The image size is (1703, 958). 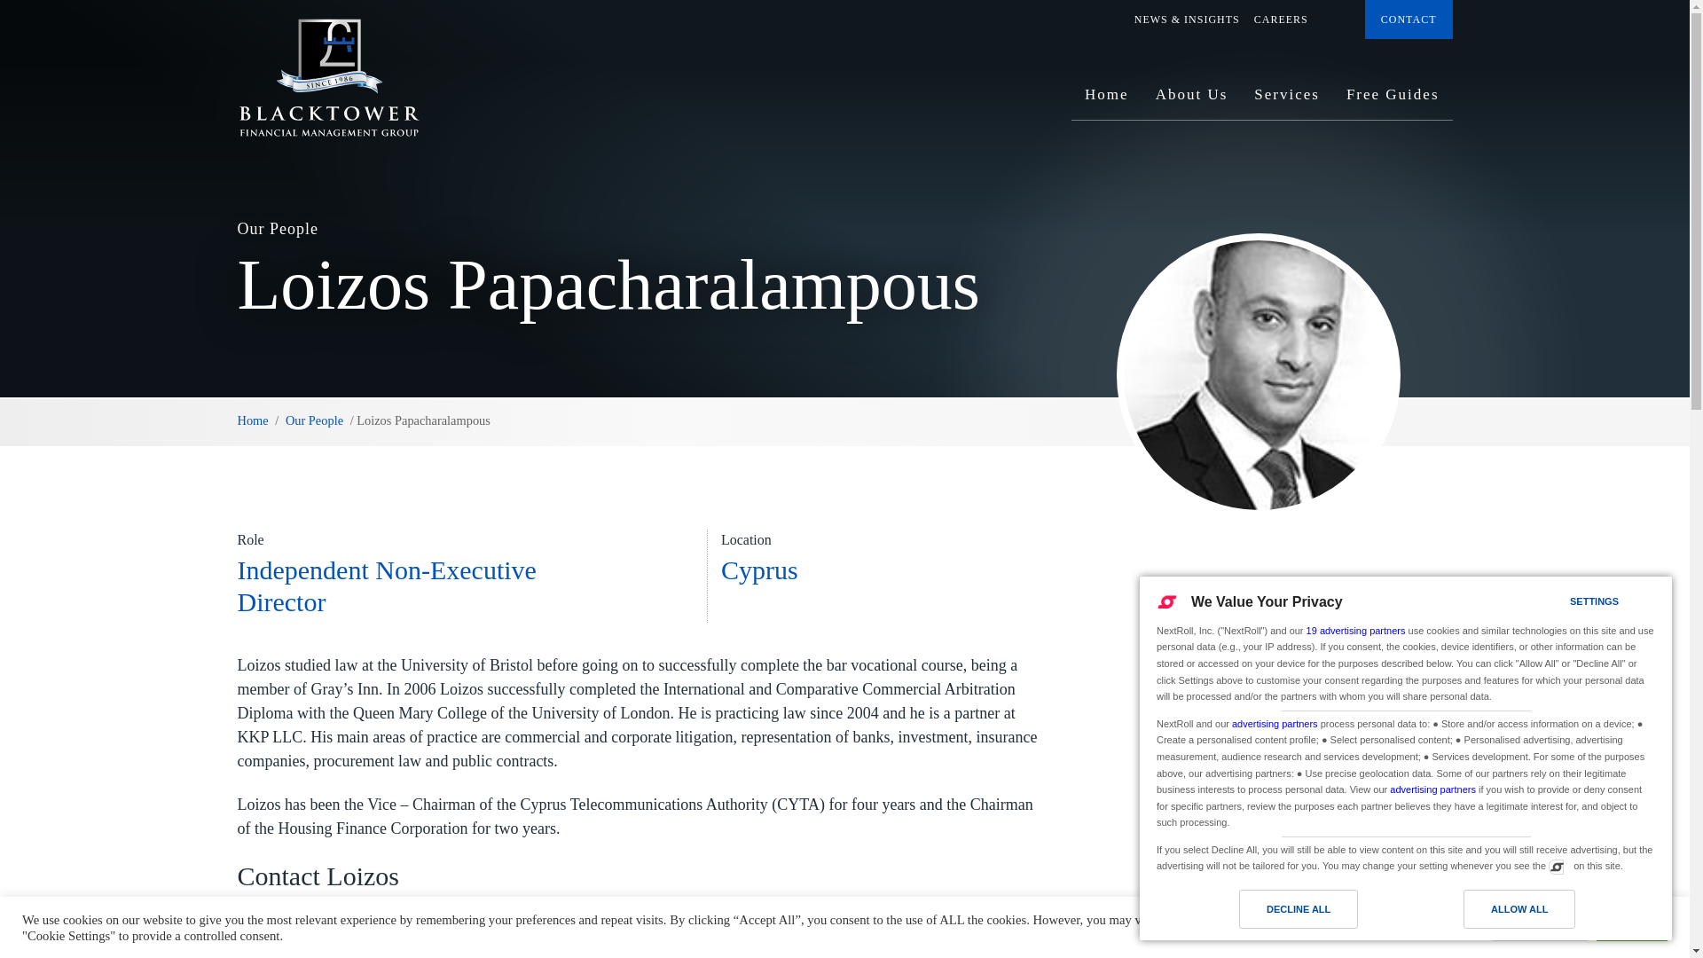 I want to click on Our People, so click(x=314, y=420).